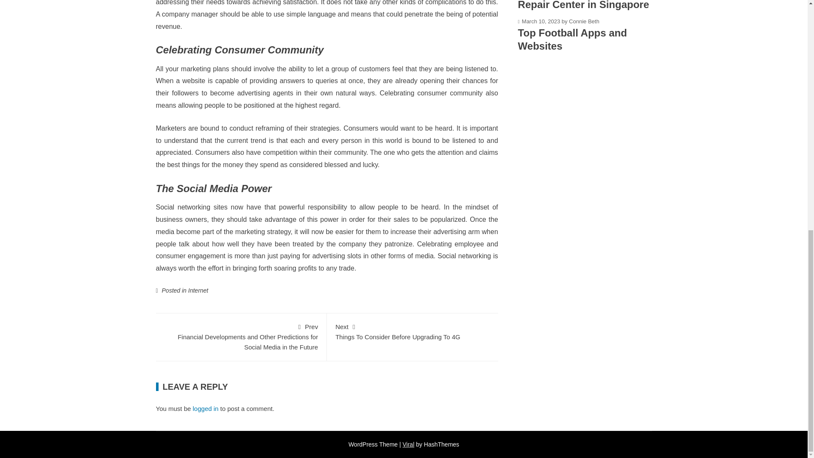  I want to click on logged in, so click(206, 408).